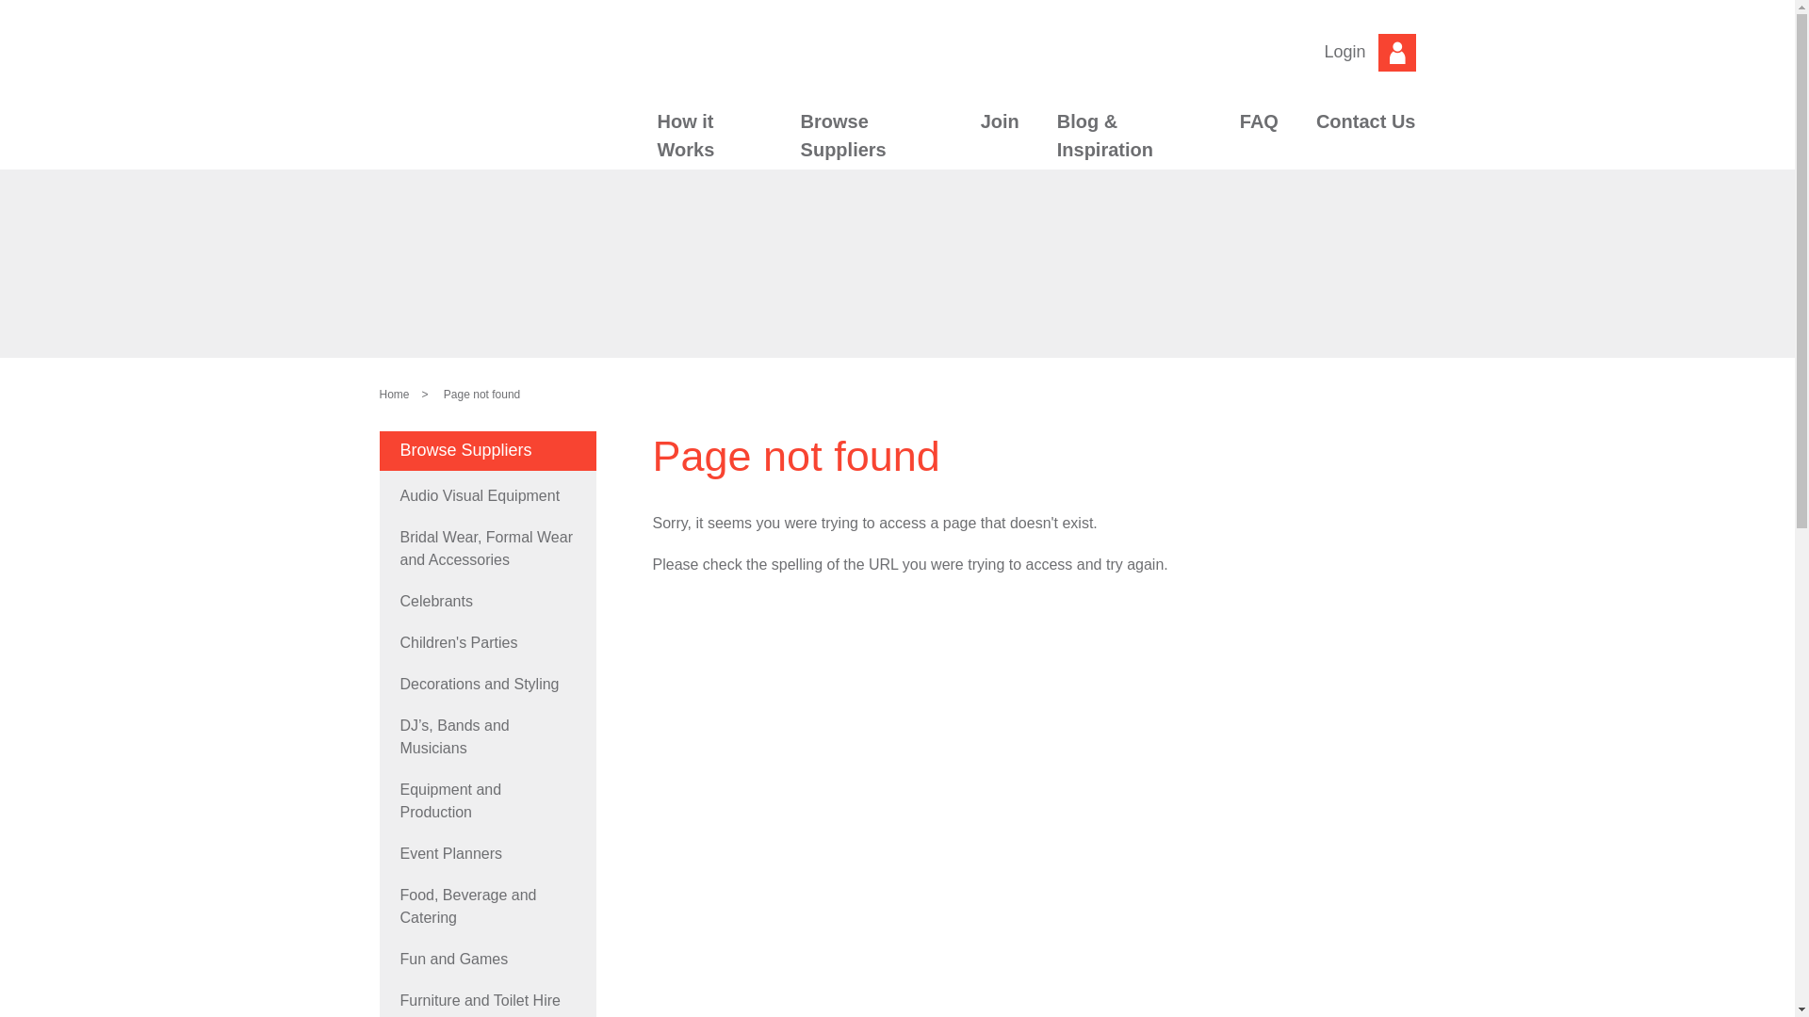  Describe the element at coordinates (487, 801) in the screenshot. I see `Equipment and Production` at that location.